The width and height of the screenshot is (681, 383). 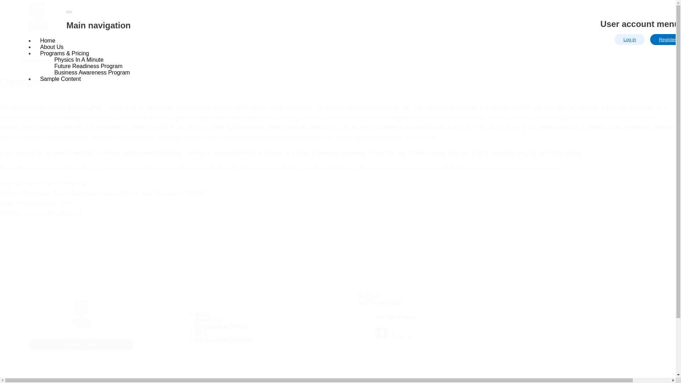 I want to click on Log in, so click(x=630, y=40).